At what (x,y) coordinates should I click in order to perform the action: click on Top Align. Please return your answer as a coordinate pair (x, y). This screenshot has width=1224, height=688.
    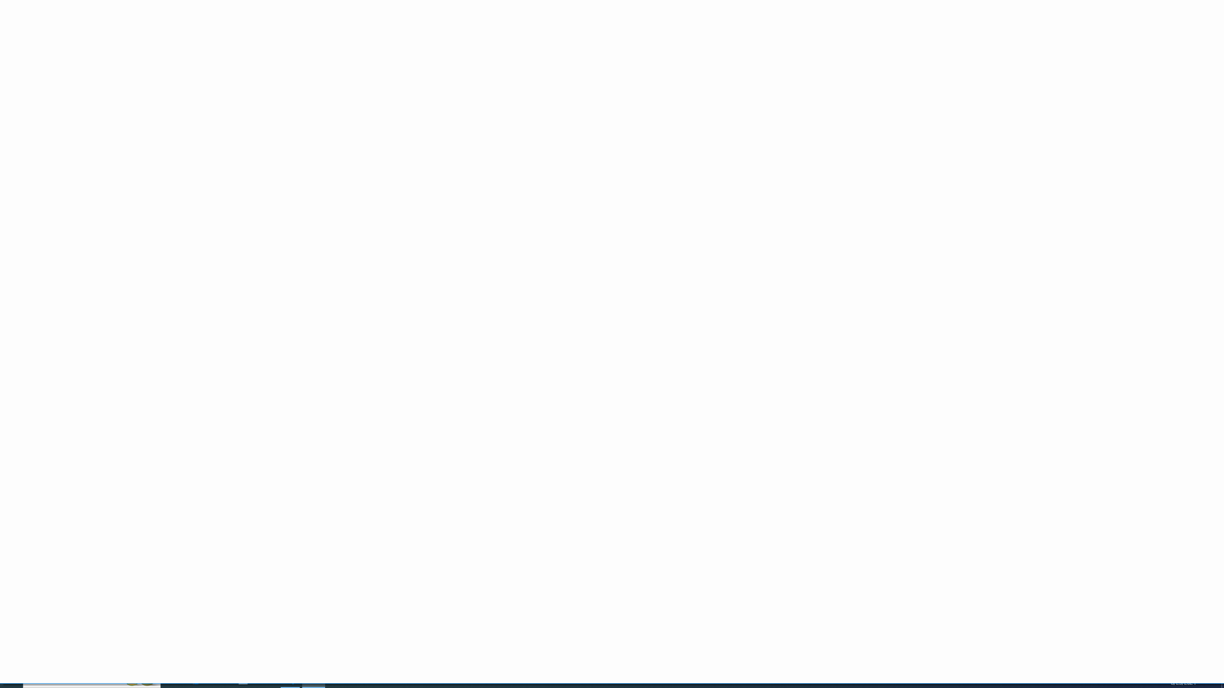
    Looking at the image, I should click on (221, 42).